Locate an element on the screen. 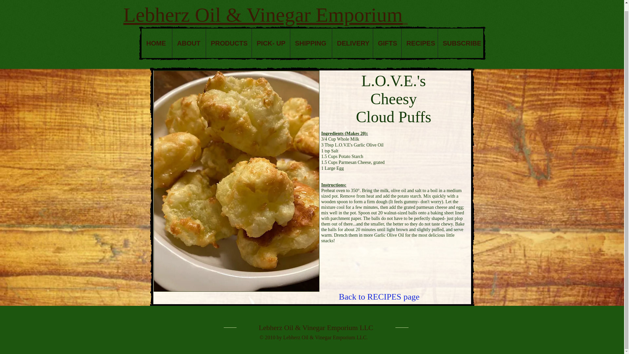 This screenshot has height=354, width=629. PICK- UP is located at coordinates (271, 43).